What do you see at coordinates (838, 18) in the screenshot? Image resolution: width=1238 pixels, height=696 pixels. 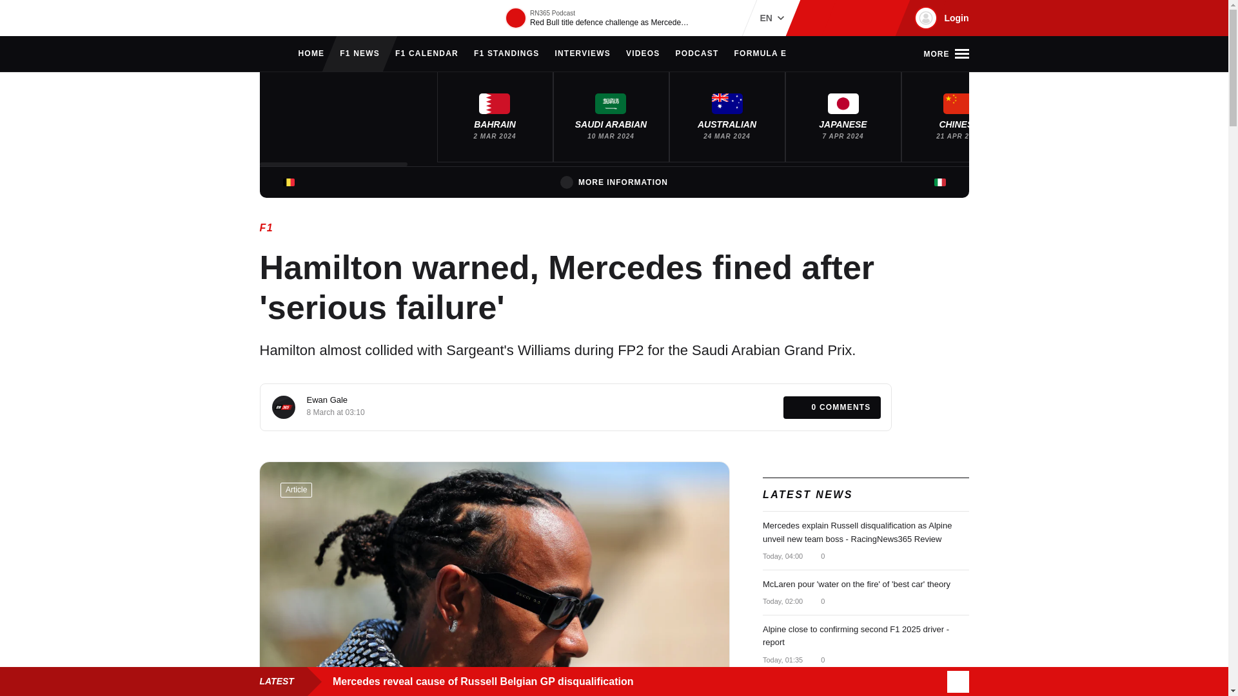 I see `RacingNews365 on Facebook` at bounding box center [838, 18].